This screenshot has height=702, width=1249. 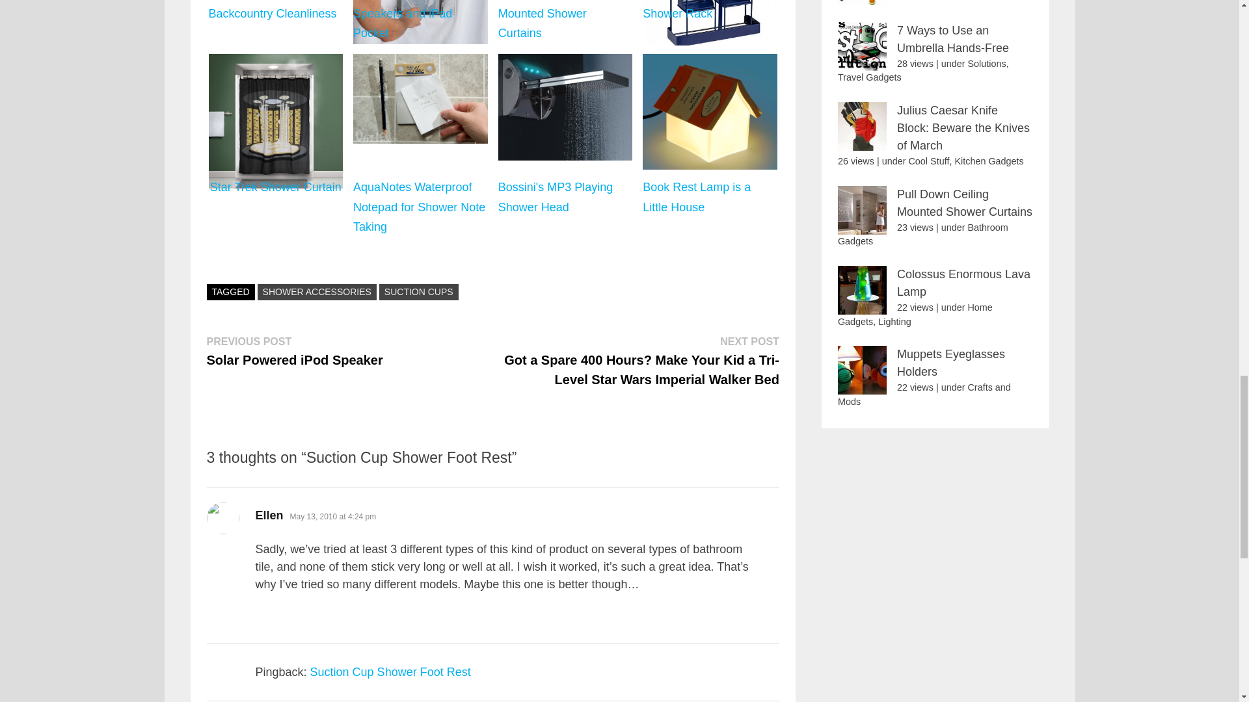 What do you see at coordinates (276, 23) in the screenshot?
I see `Pull Down Ceiling Mounted Shower Curtains` at bounding box center [276, 23].